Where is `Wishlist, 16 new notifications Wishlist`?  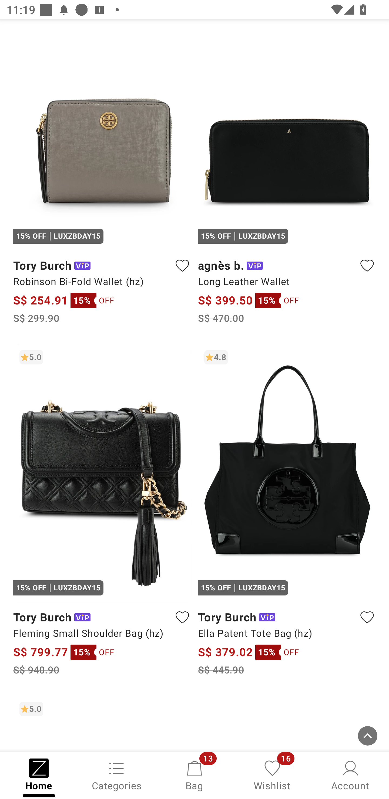 Wishlist, 16 new notifications Wishlist is located at coordinates (272, 775).